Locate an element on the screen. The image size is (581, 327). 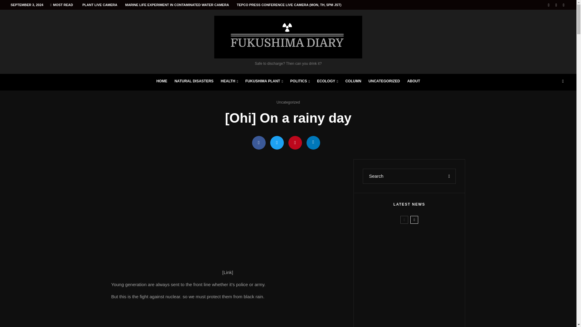
MARINE LIFE EXPERIMENT IN CONTAMINATED WATER CAMERA is located at coordinates (177, 5).